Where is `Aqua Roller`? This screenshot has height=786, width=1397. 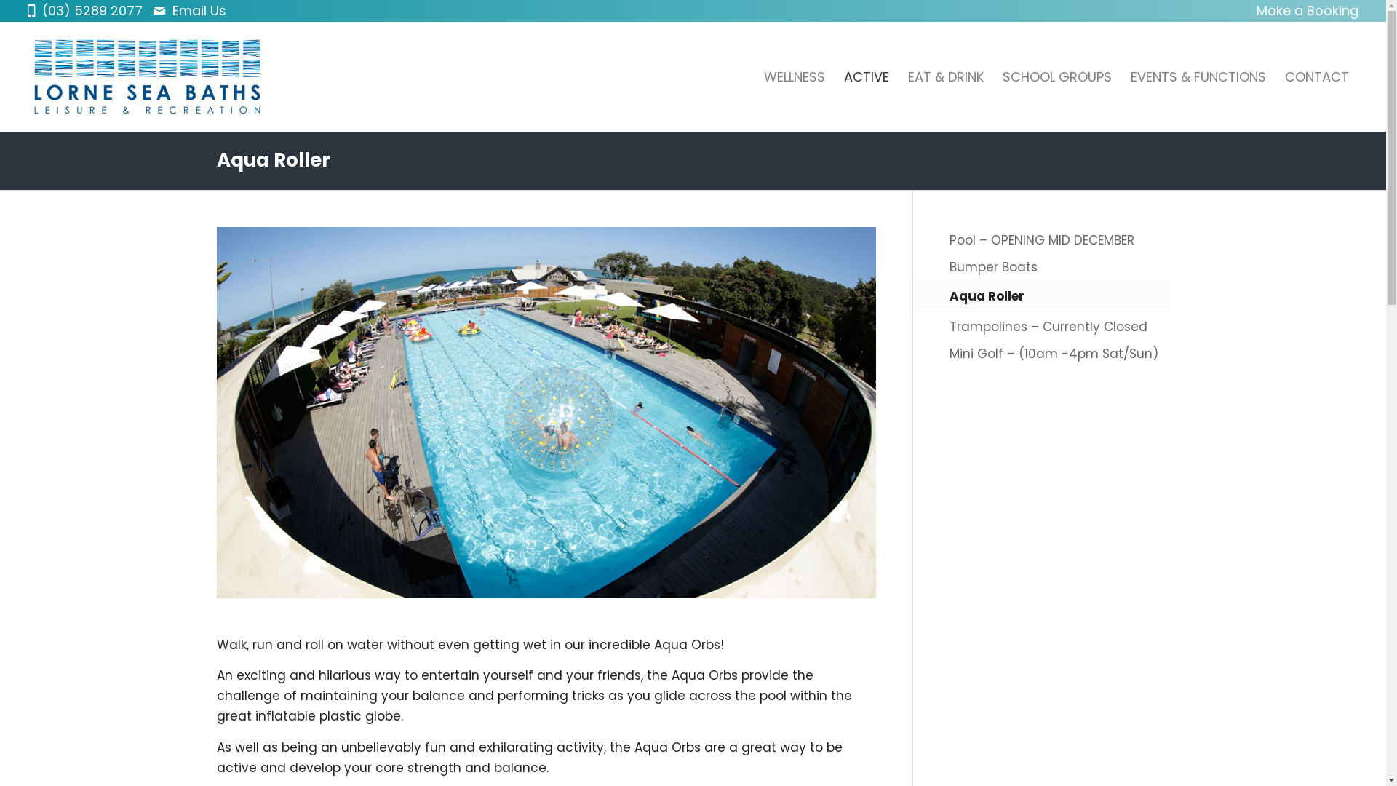
Aqua Roller is located at coordinates (274, 160).